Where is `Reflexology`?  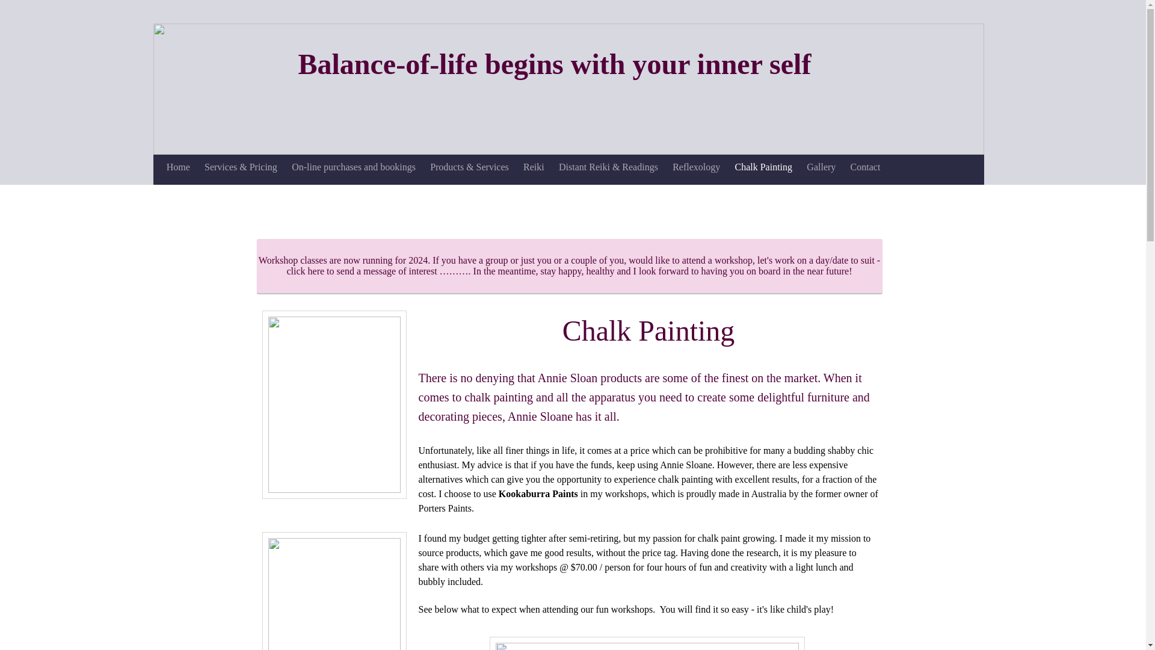
Reflexology is located at coordinates (696, 167).